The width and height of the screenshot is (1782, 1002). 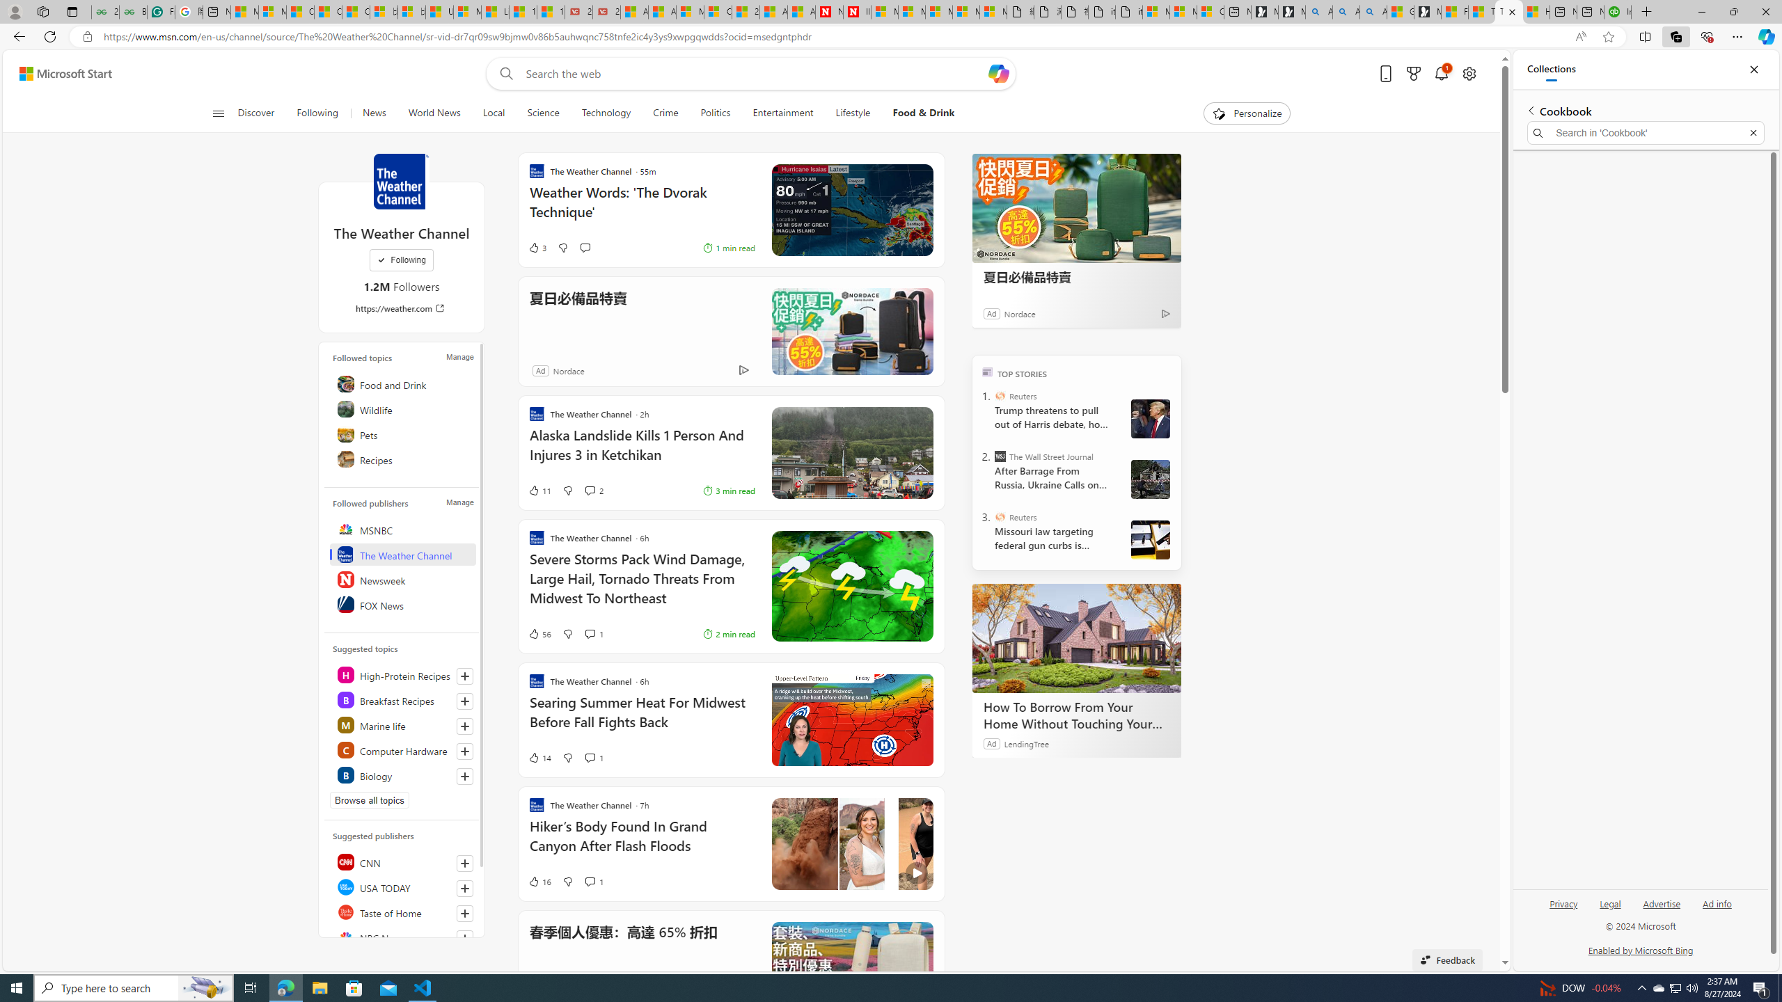 What do you see at coordinates (539, 881) in the screenshot?
I see `16 Like` at bounding box center [539, 881].